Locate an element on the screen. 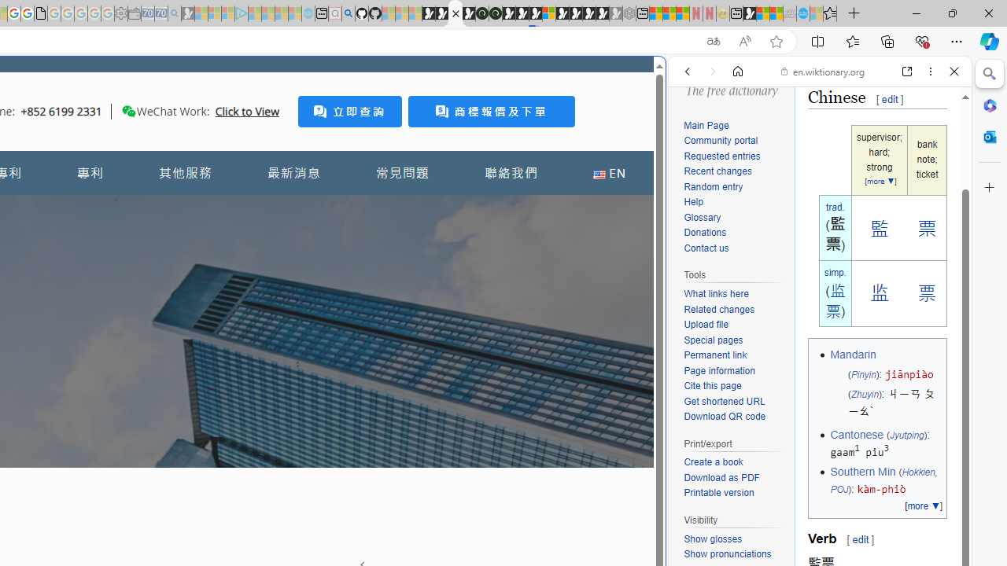  Special pages is located at coordinates (735, 341).